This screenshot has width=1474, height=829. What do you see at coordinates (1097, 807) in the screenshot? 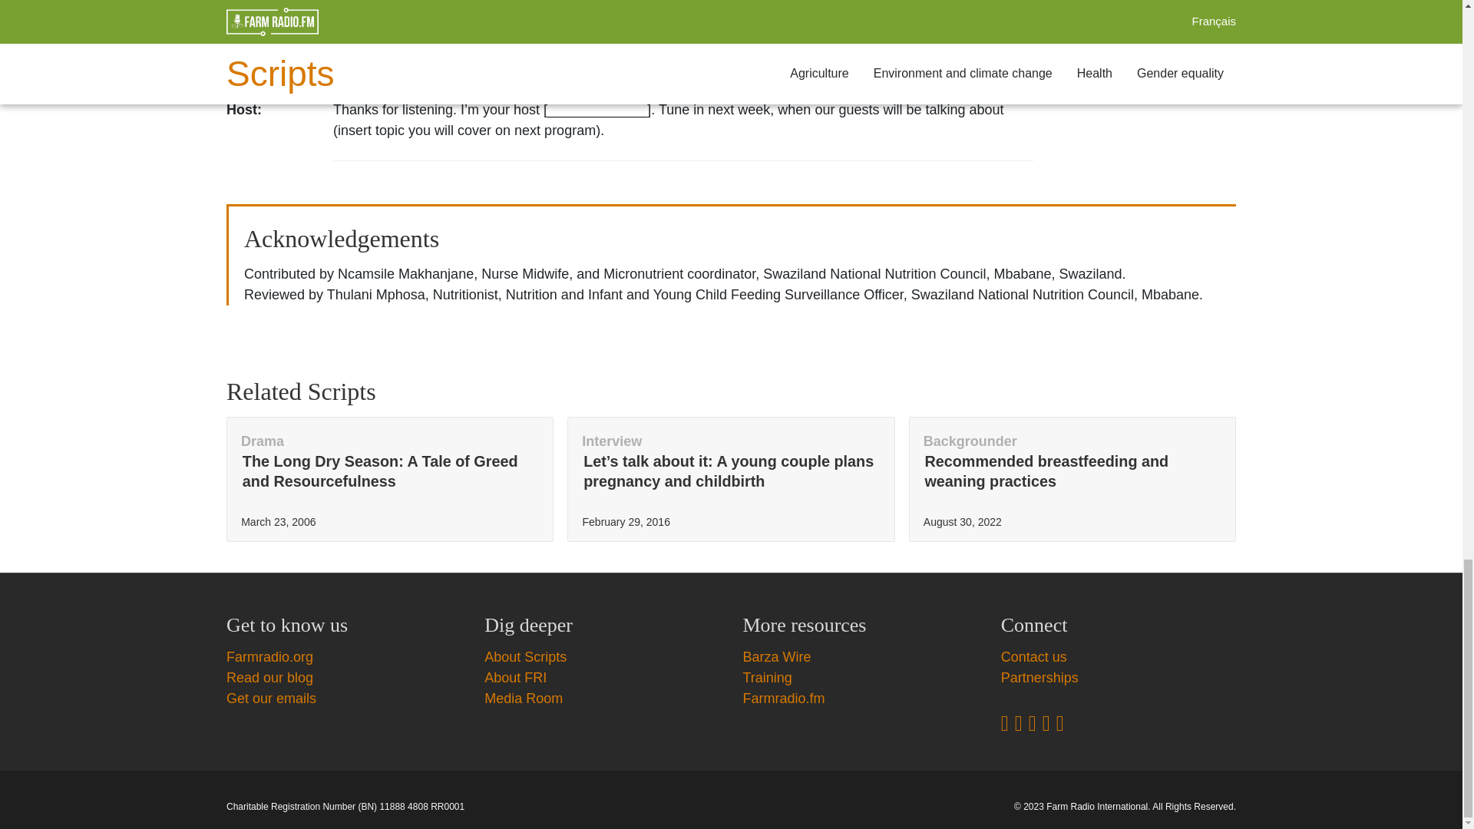
I see `Farm Radio International` at bounding box center [1097, 807].